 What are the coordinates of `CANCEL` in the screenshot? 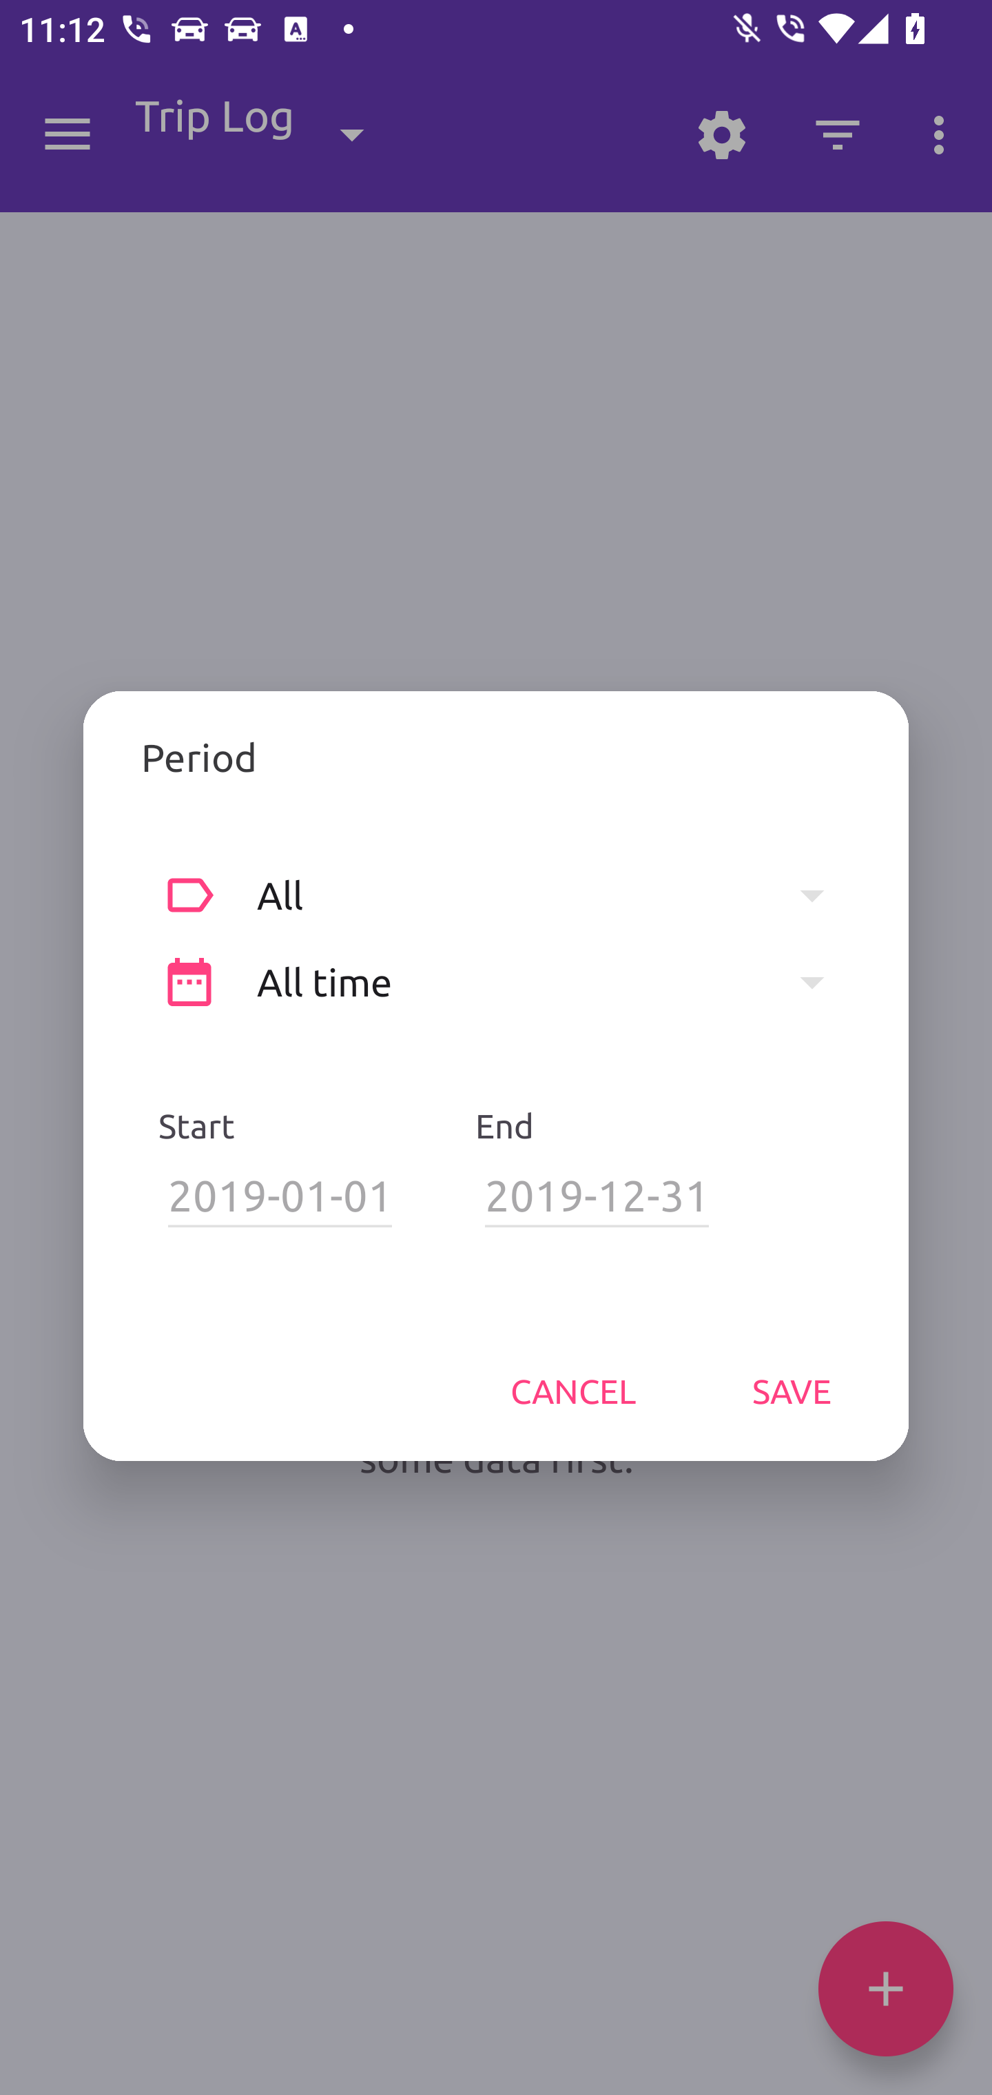 It's located at (573, 1391).